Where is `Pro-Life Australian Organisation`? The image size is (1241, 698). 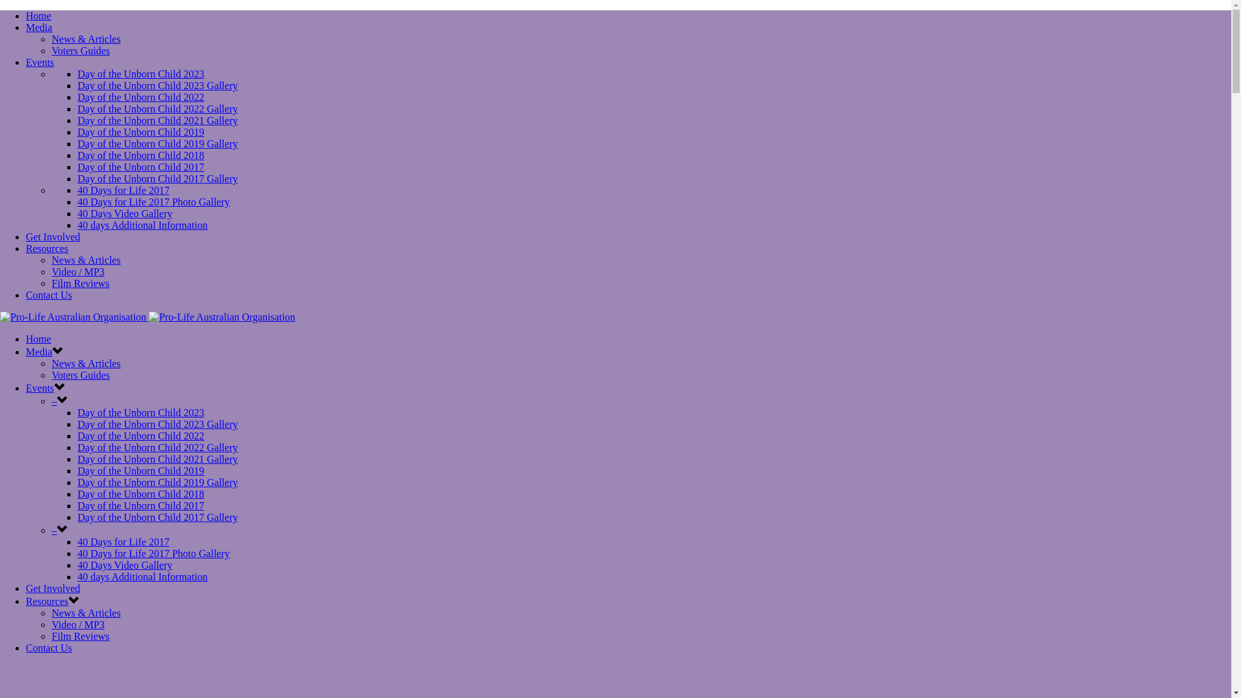
Pro-Life Australian Organisation is located at coordinates (73, 317).